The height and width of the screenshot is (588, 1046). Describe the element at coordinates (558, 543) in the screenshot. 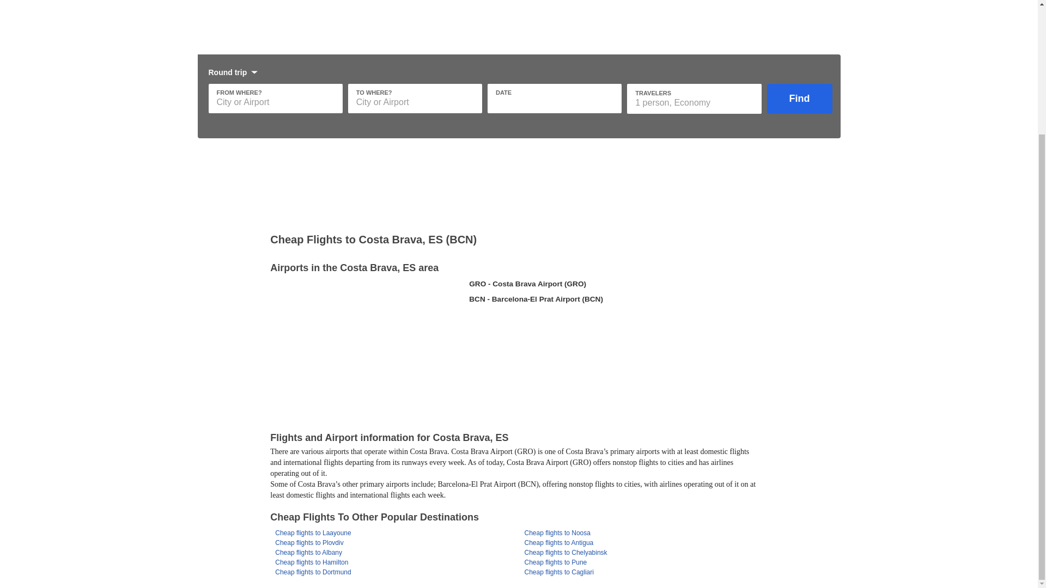

I see `Cheap flights to Antigua` at that location.